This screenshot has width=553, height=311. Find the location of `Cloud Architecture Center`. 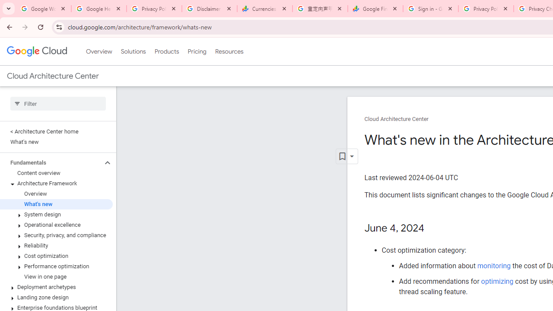

Cloud Architecture Center is located at coordinates (397, 119).